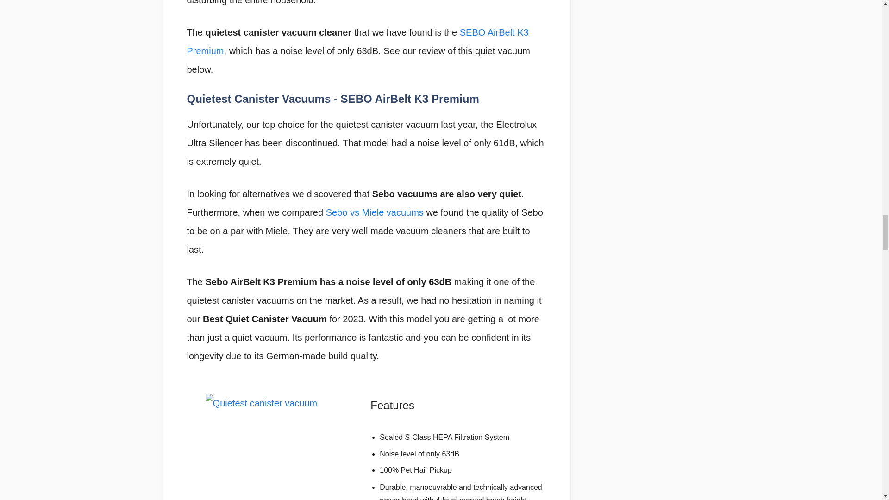 The height and width of the screenshot is (500, 889). I want to click on Sebo vs Miele vacuums, so click(375, 212).